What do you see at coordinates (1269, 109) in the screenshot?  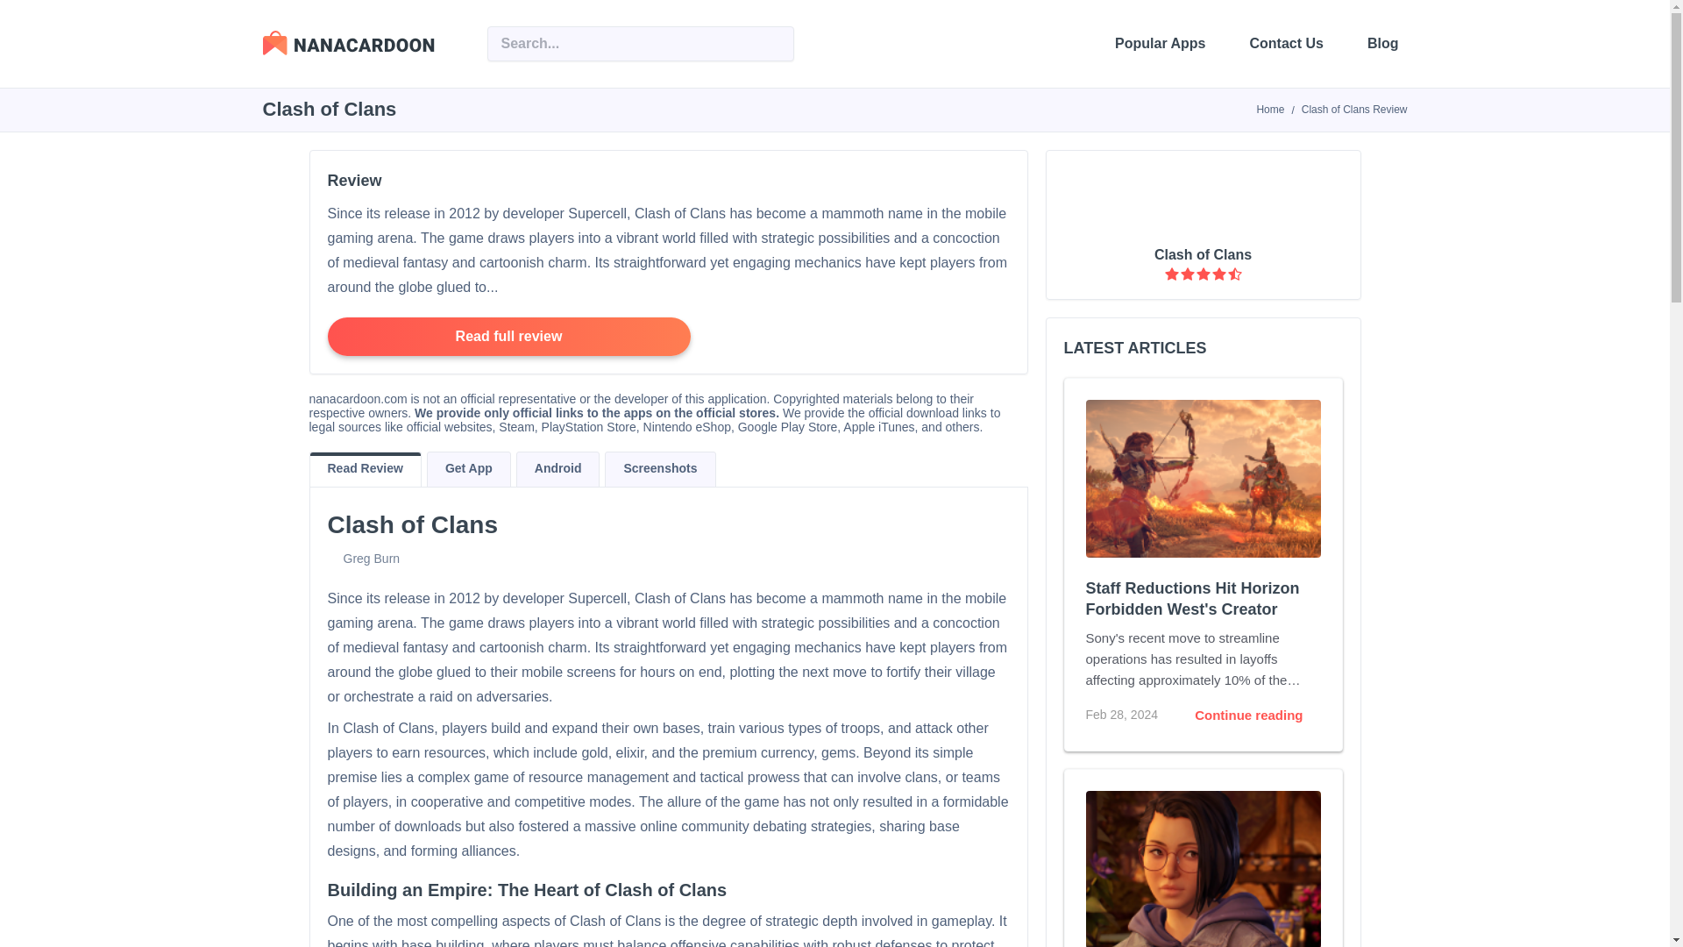 I see `Home` at bounding box center [1269, 109].